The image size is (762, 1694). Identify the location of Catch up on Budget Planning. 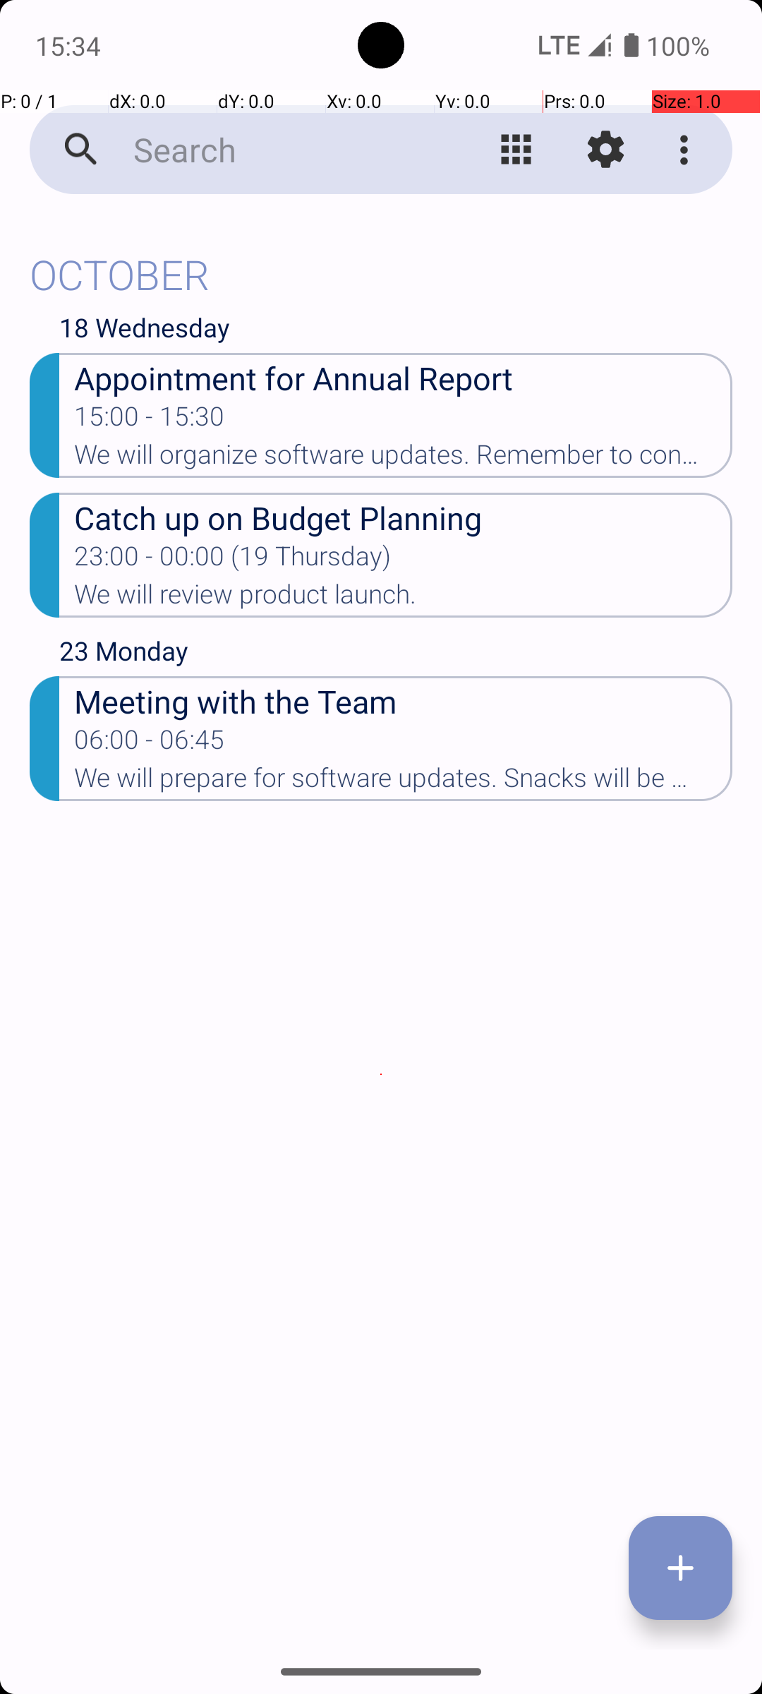
(404, 517).